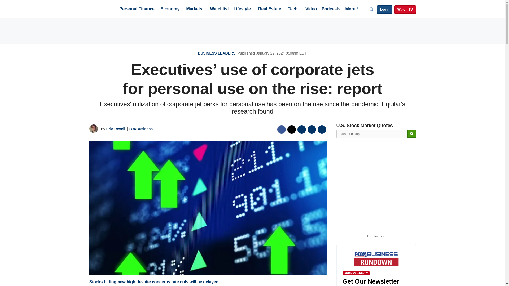 This screenshot has width=509, height=286. What do you see at coordinates (242, 9) in the screenshot?
I see `Lifestyle` at bounding box center [242, 9].